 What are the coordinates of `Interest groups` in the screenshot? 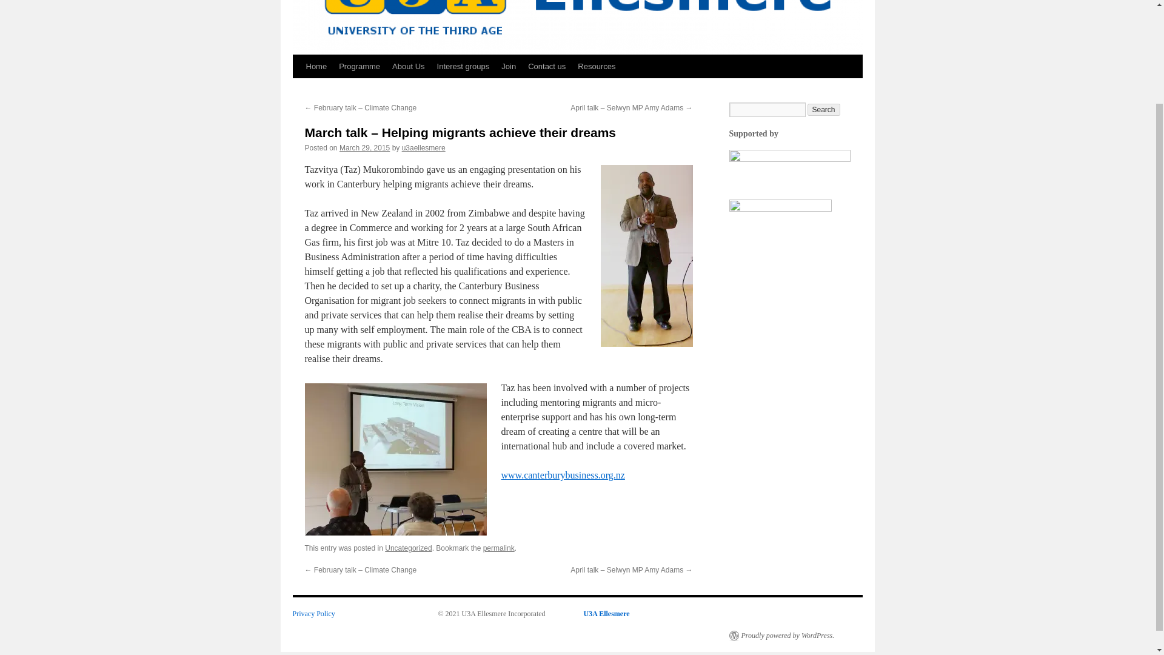 It's located at (463, 66).